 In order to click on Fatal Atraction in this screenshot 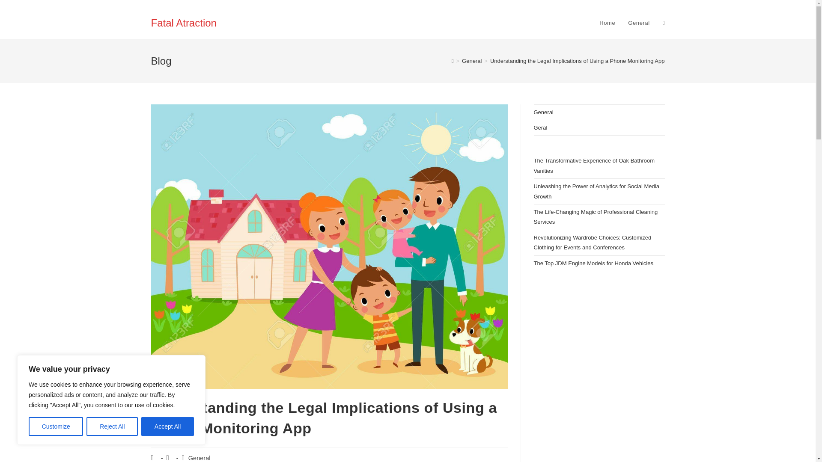, I will do `click(183, 22)`.